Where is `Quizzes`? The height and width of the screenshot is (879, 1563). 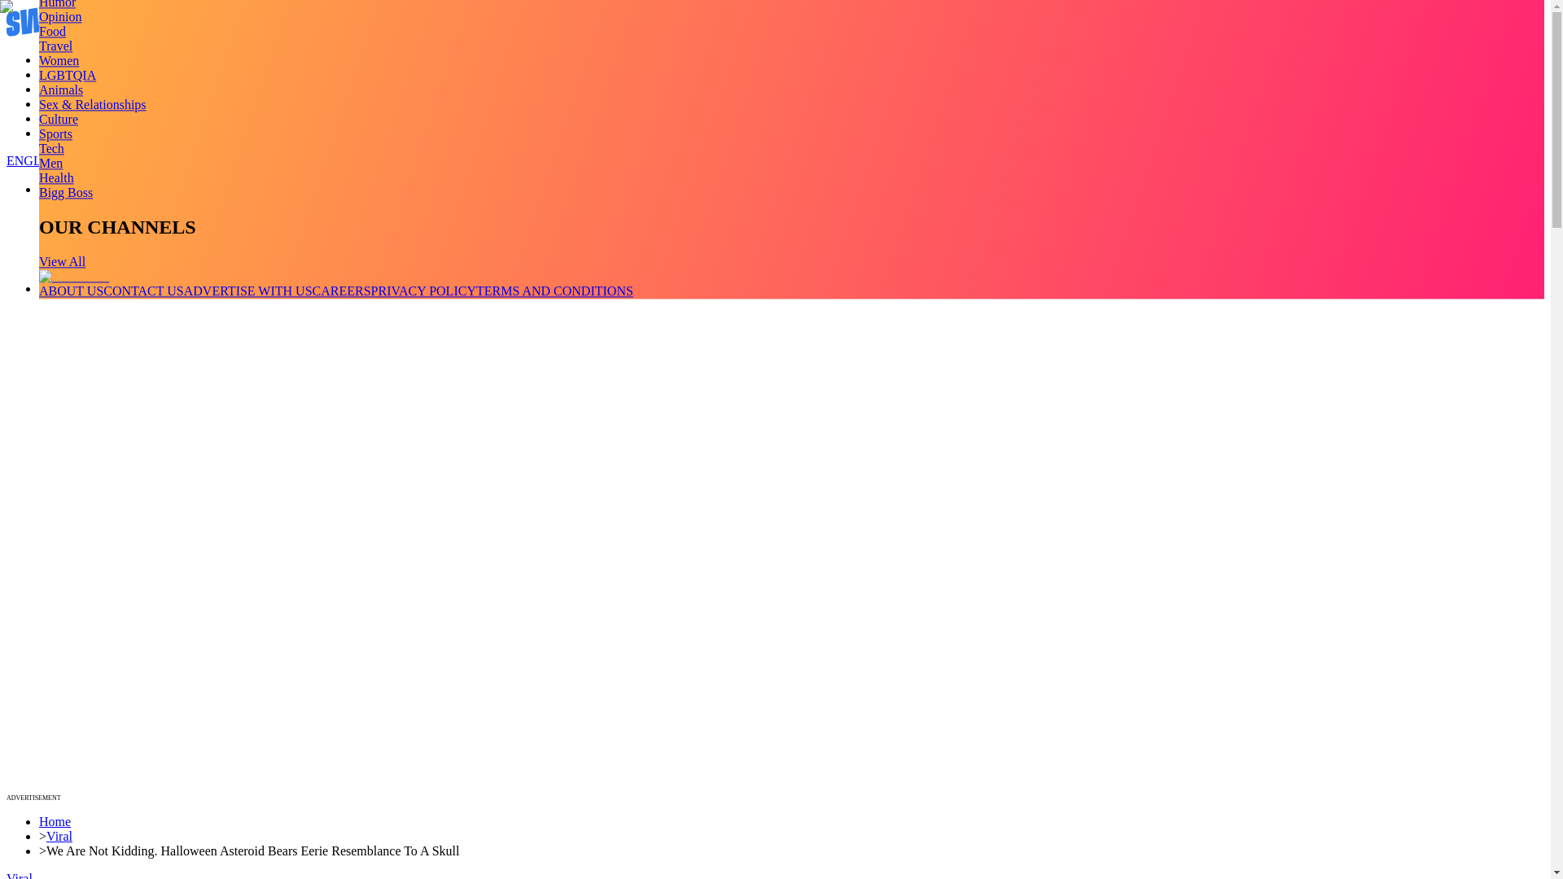 Quizzes is located at coordinates (60, 103).